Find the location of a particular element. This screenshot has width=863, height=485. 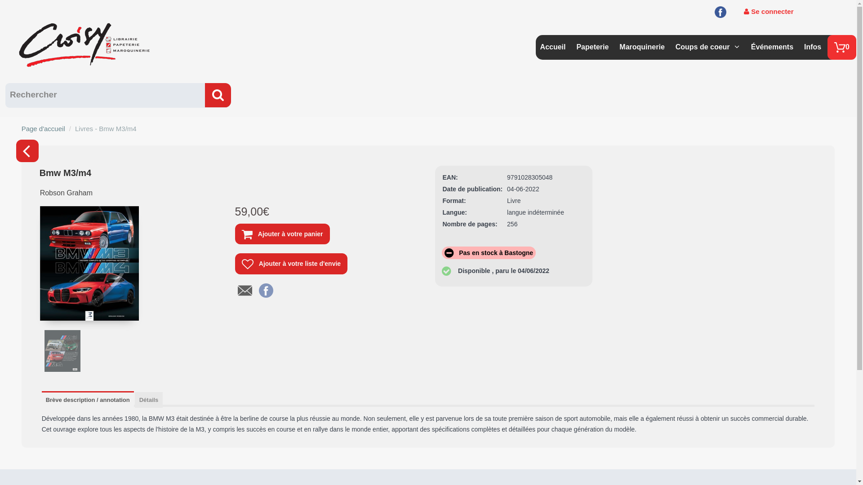

0 is located at coordinates (842, 48).